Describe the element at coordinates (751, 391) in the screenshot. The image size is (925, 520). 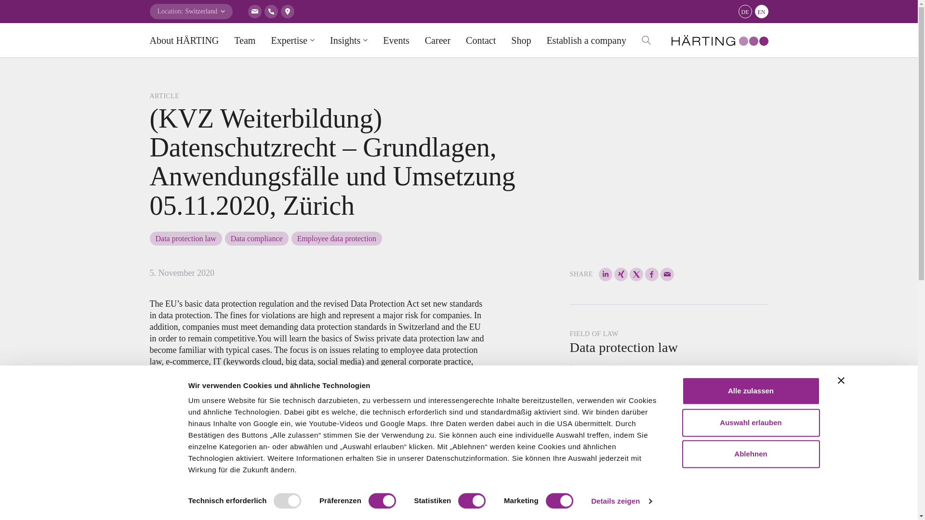
I see `Alle zulassen` at that location.